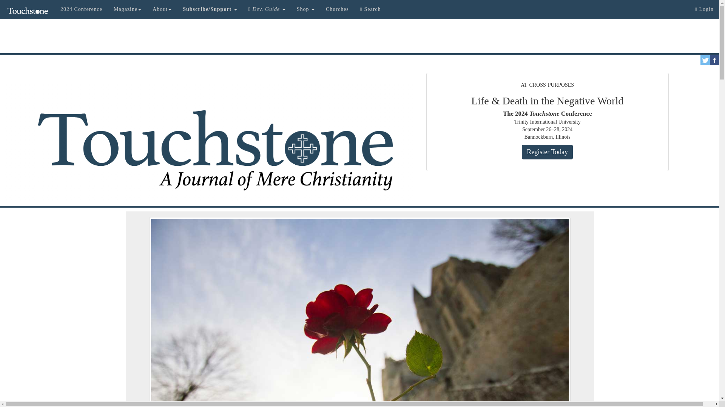  Describe the element at coordinates (547, 152) in the screenshot. I see `Register Today` at that location.